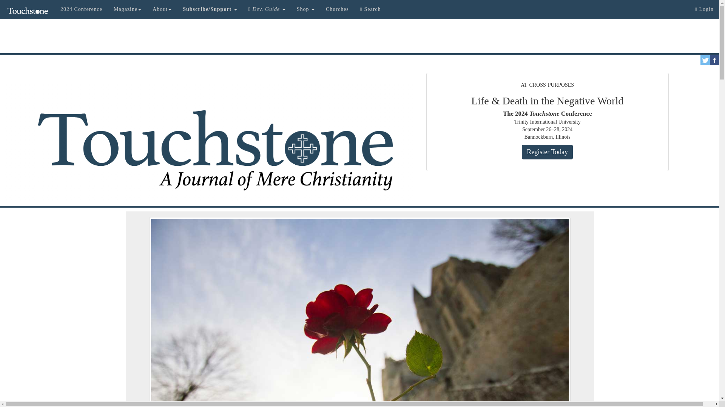  Describe the element at coordinates (547, 152) in the screenshot. I see `Register Today` at that location.